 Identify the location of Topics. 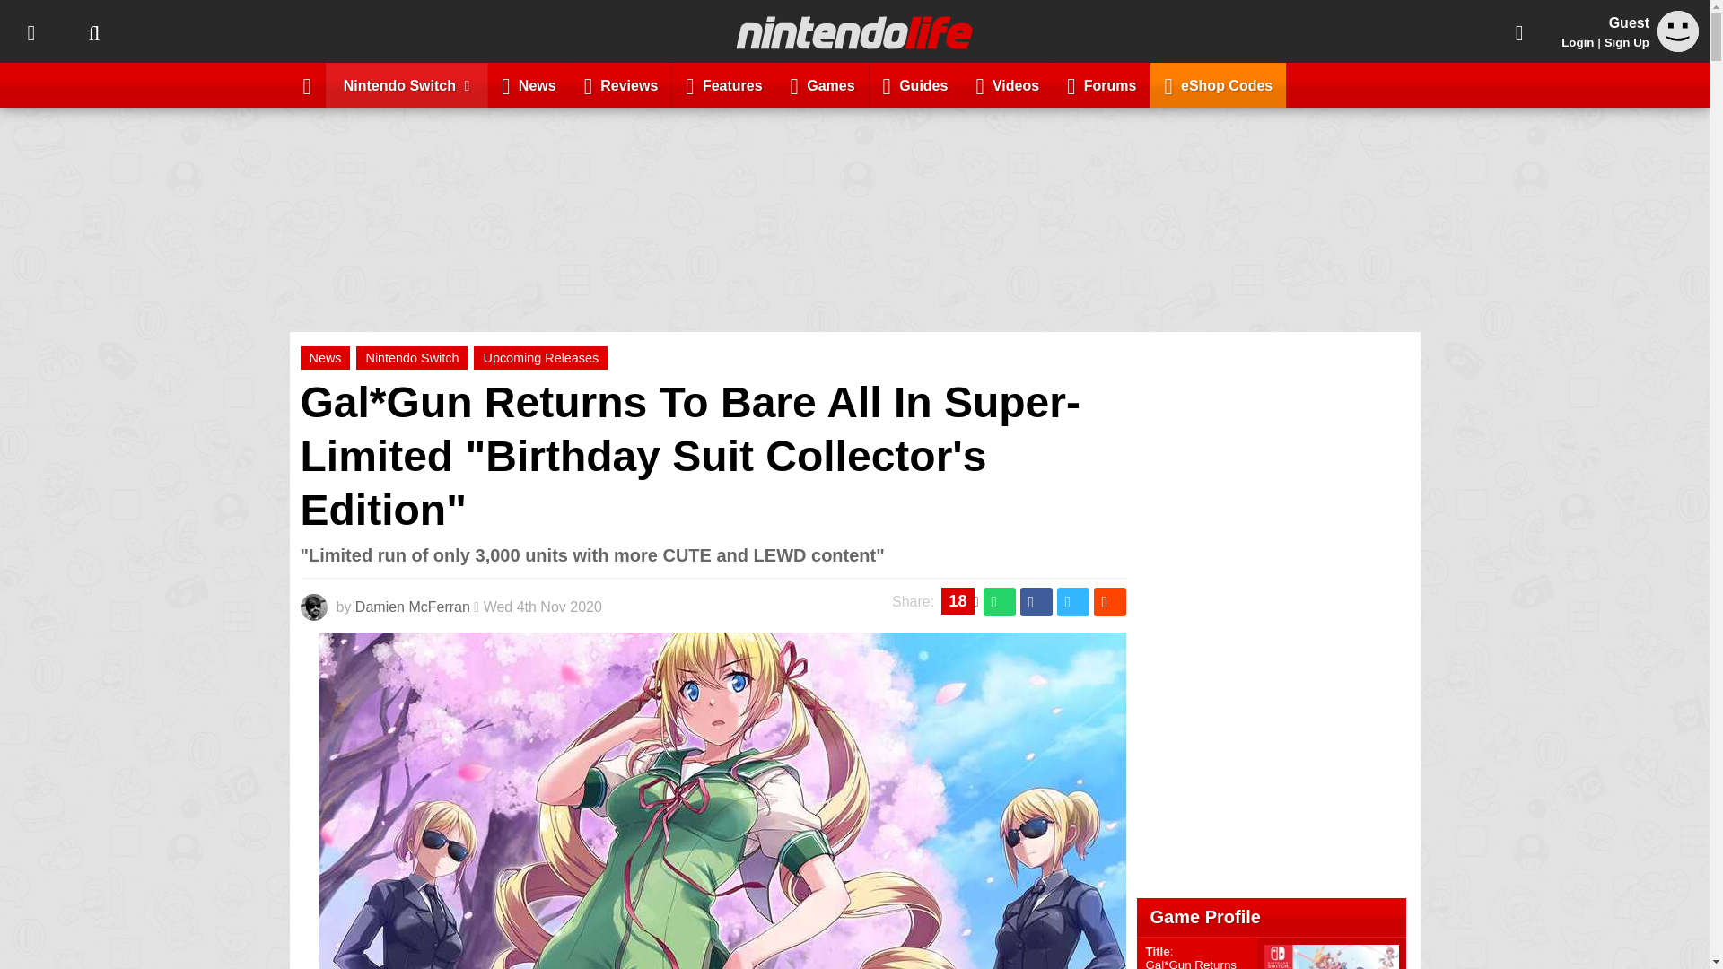
(31, 31).